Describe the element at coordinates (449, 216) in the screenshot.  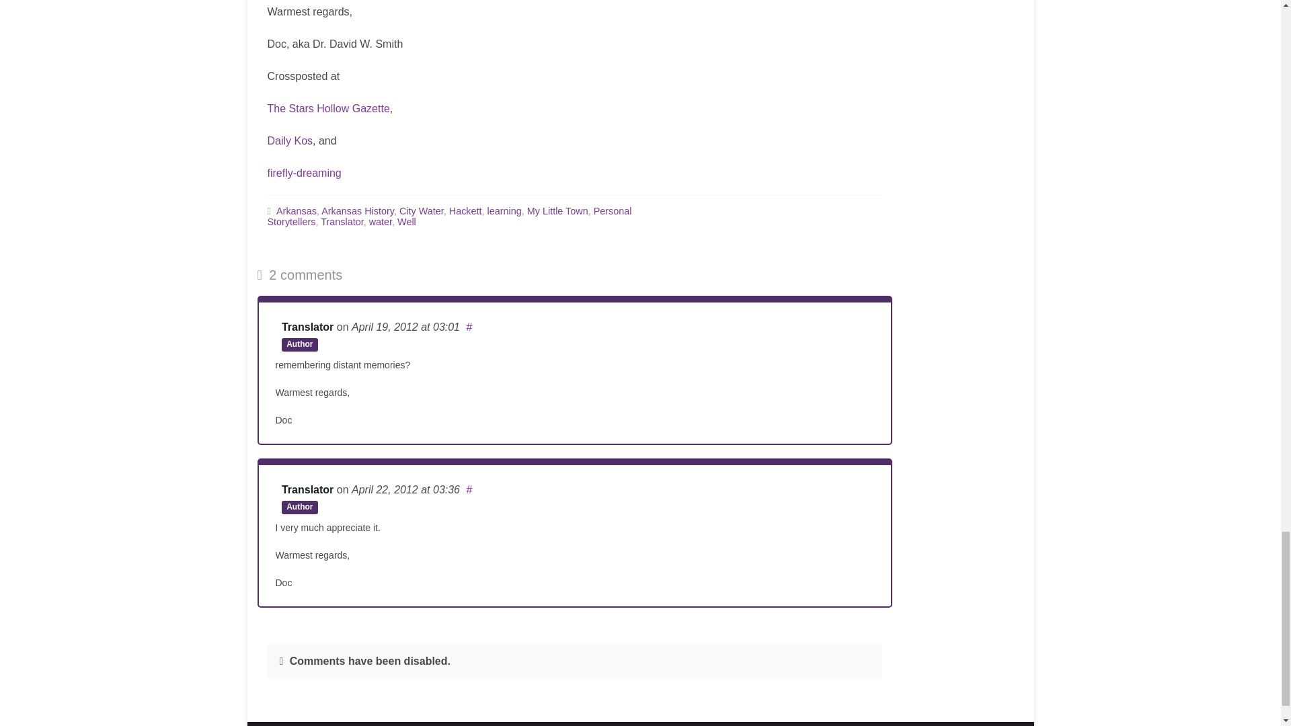
I see `Personal Storytellers` at that location.